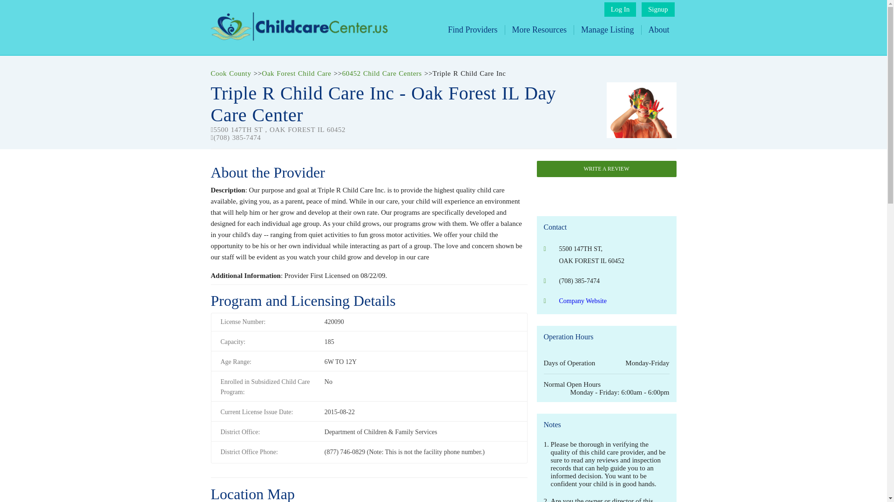  Describe the element at coordinates (382, 73) in the screenshot. I see `60452 Child Care Centers` at that location.